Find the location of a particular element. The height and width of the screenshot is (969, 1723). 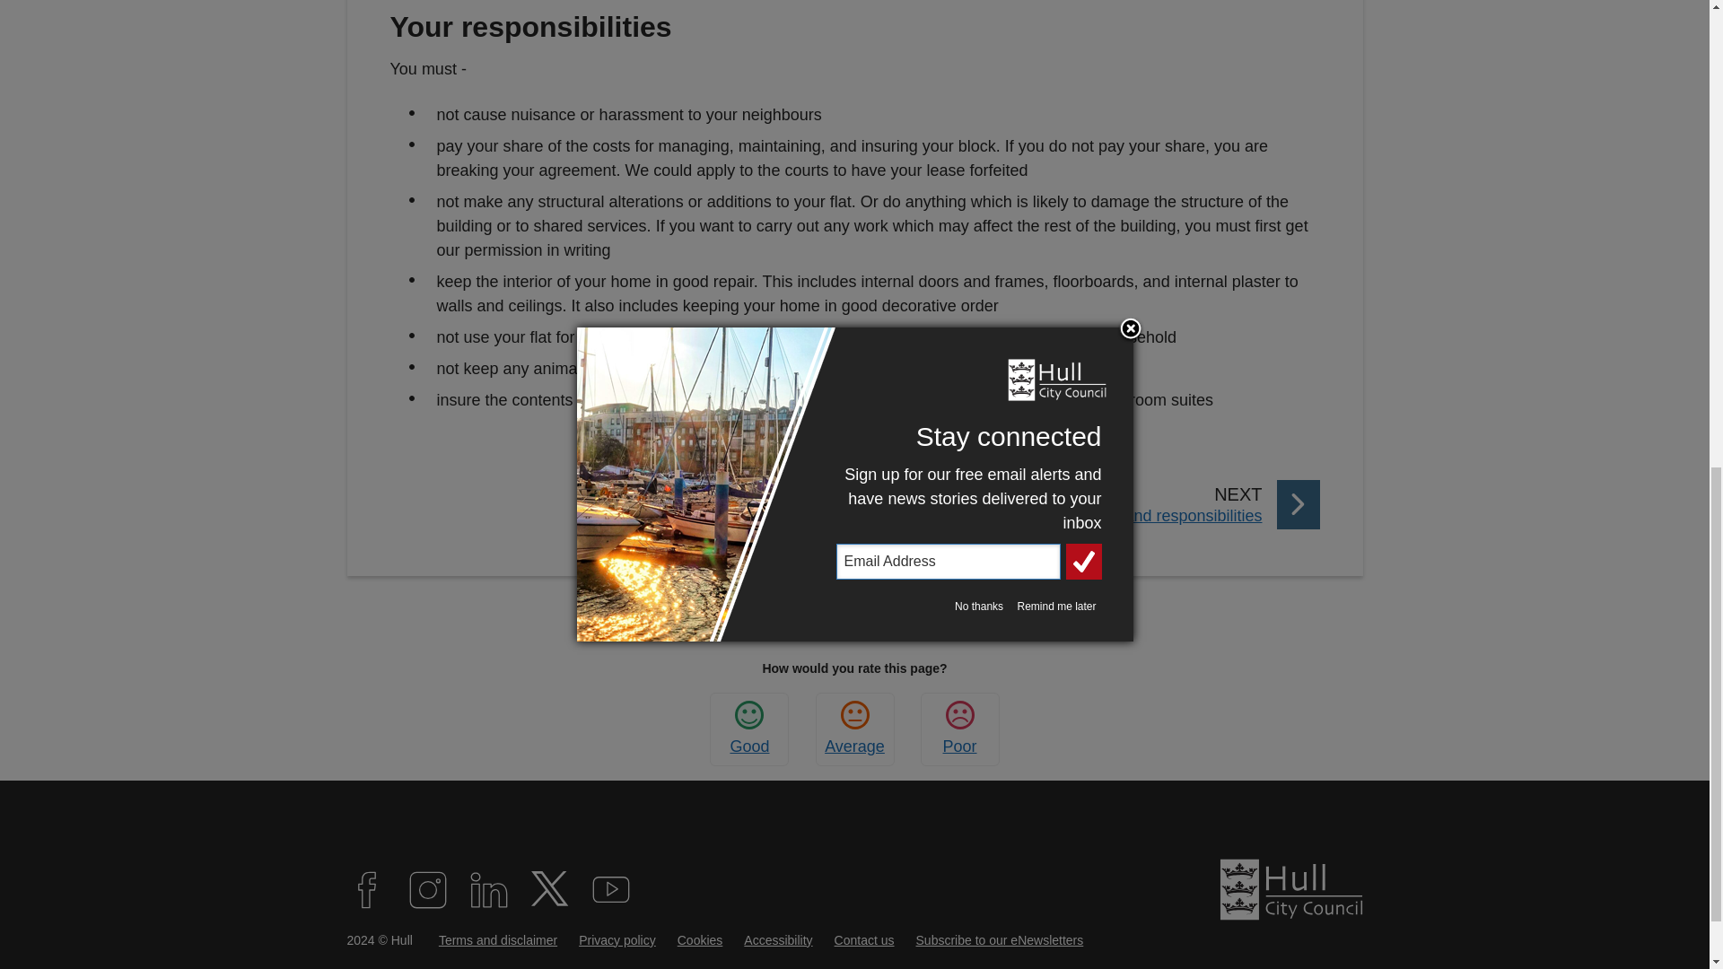

rate this page as good is located at coordinates (748, 729).